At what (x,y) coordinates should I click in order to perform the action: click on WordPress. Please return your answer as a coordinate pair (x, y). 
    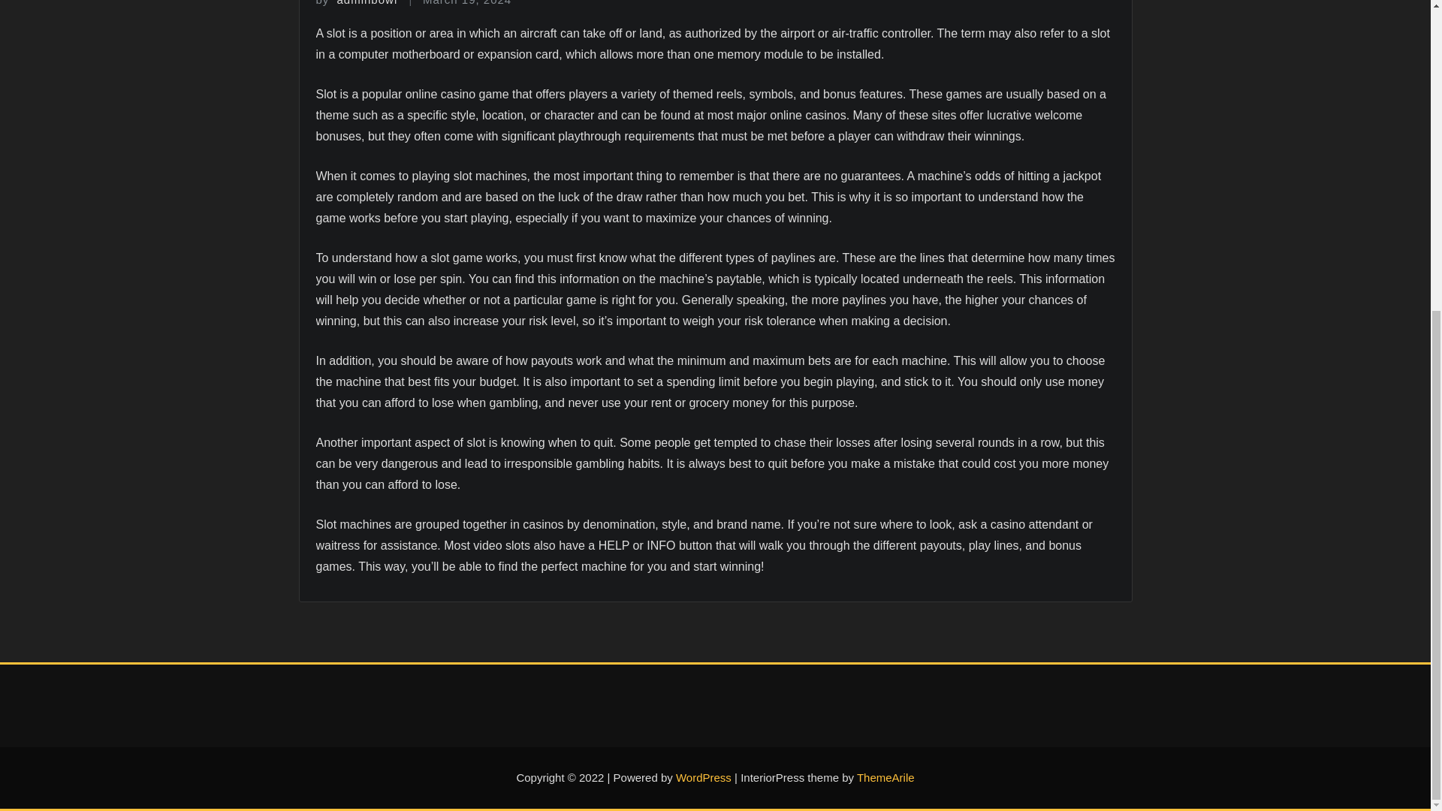
    Looking at the image, I should click on (703, 778).